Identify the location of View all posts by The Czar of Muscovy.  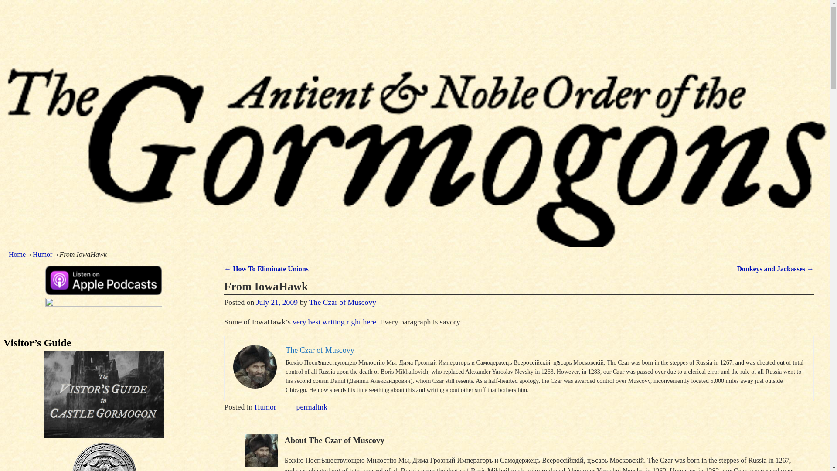
(342, 302).